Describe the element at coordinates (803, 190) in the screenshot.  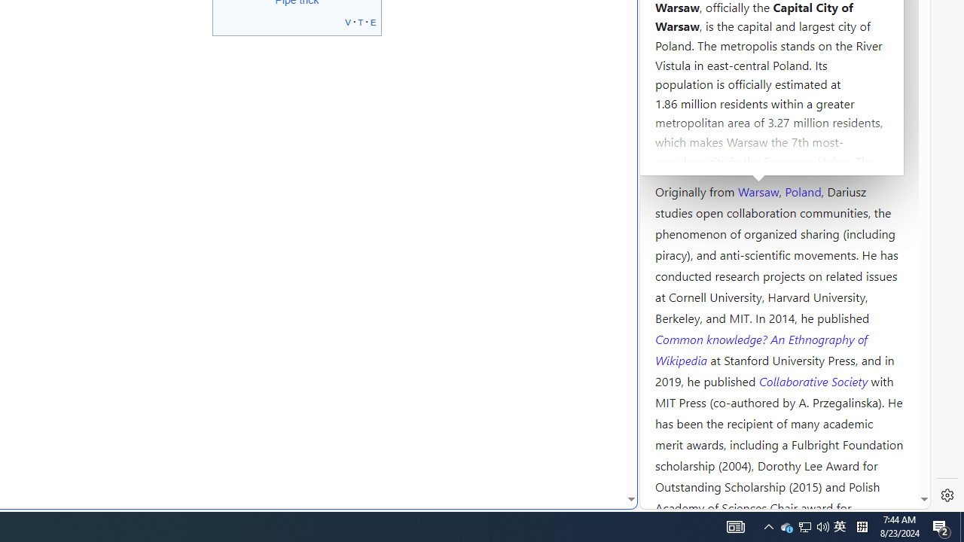
I see `Poland` at that location.